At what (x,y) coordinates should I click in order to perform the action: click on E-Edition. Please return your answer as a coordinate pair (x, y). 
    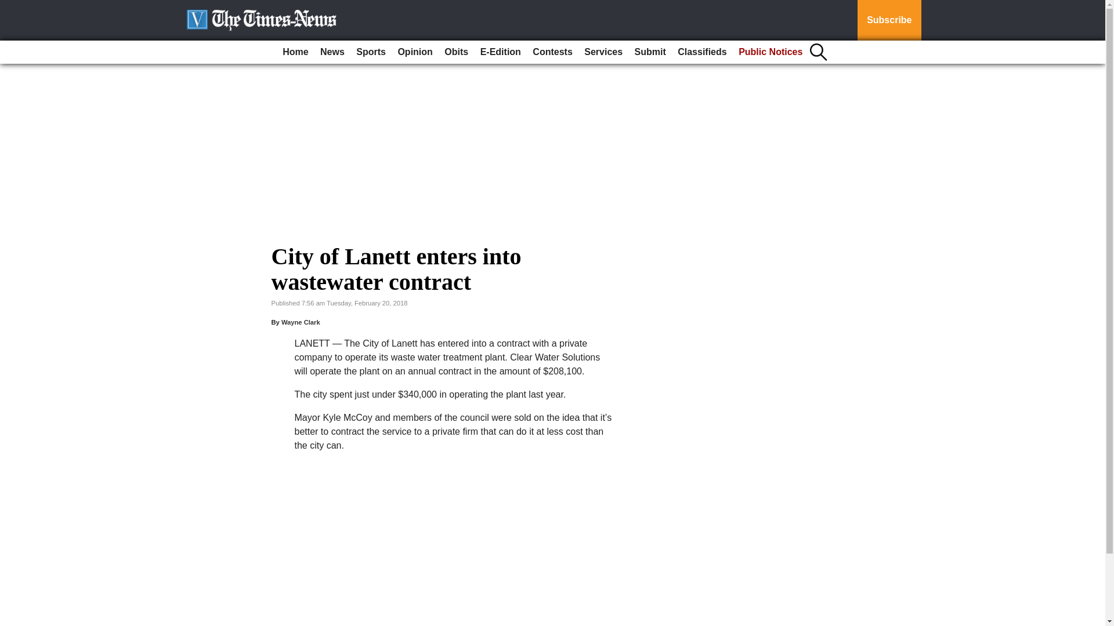
    Looking at the image, I should click on (500, 52).